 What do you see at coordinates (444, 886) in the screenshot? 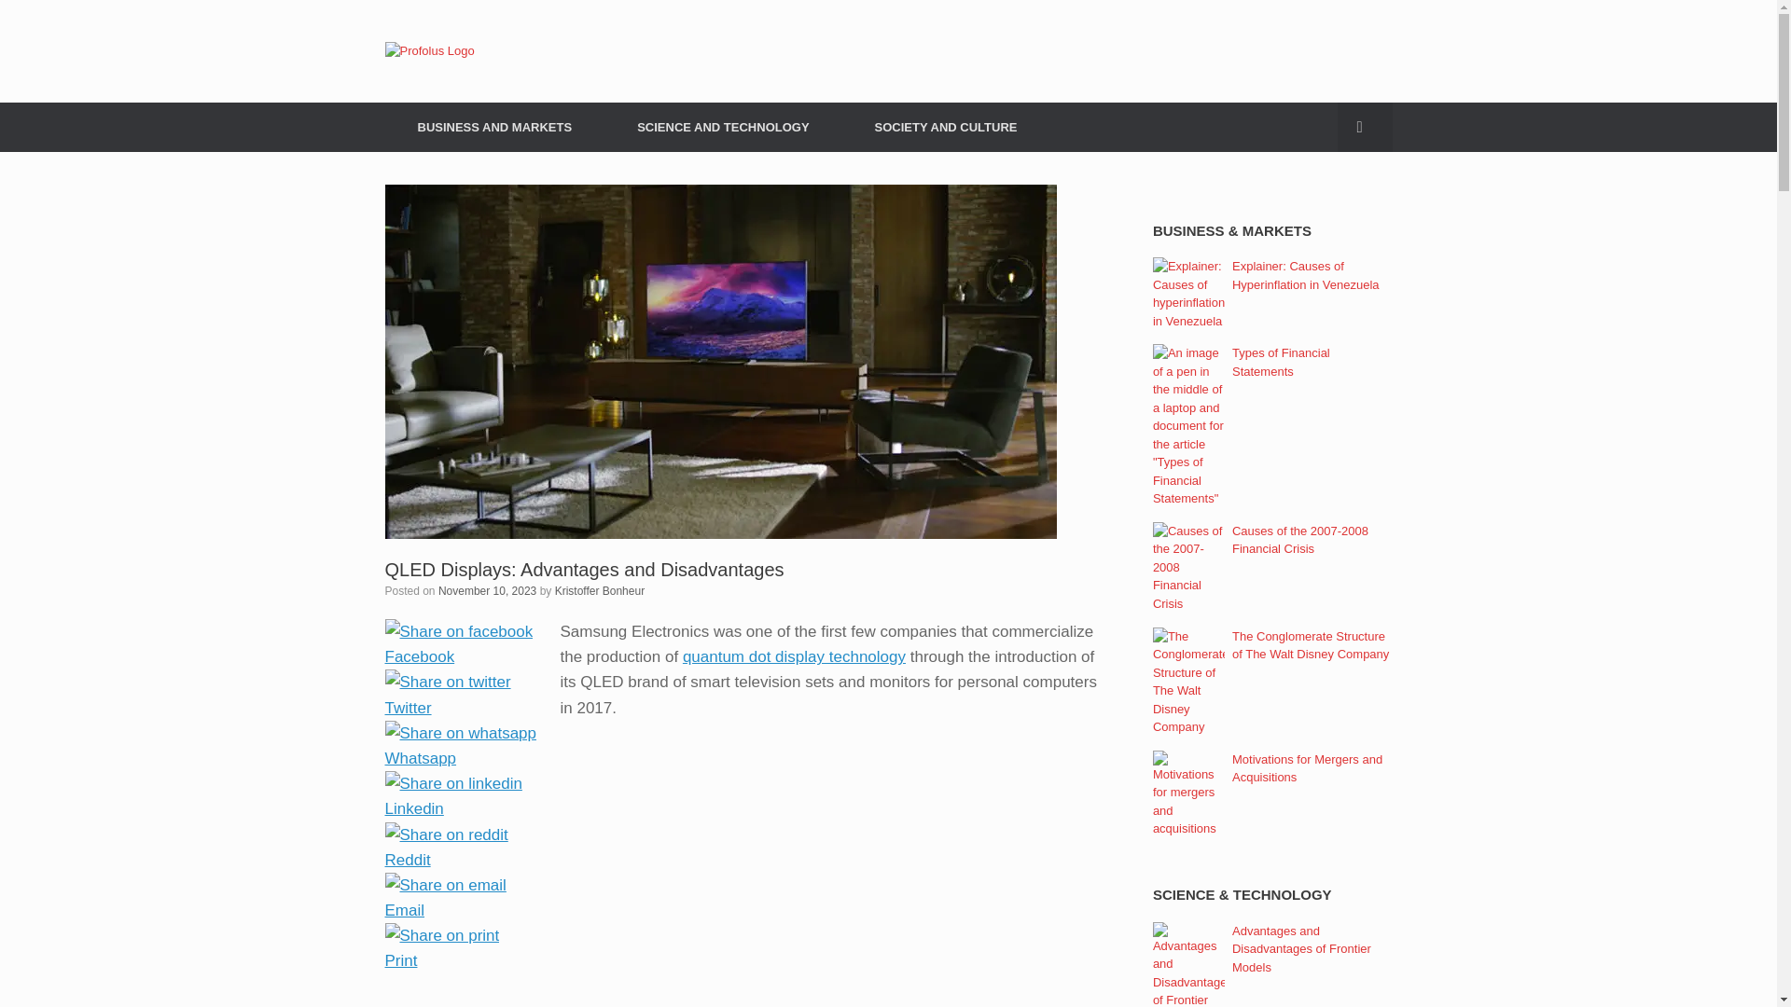
I see `email` at bounding box center [444, 886].